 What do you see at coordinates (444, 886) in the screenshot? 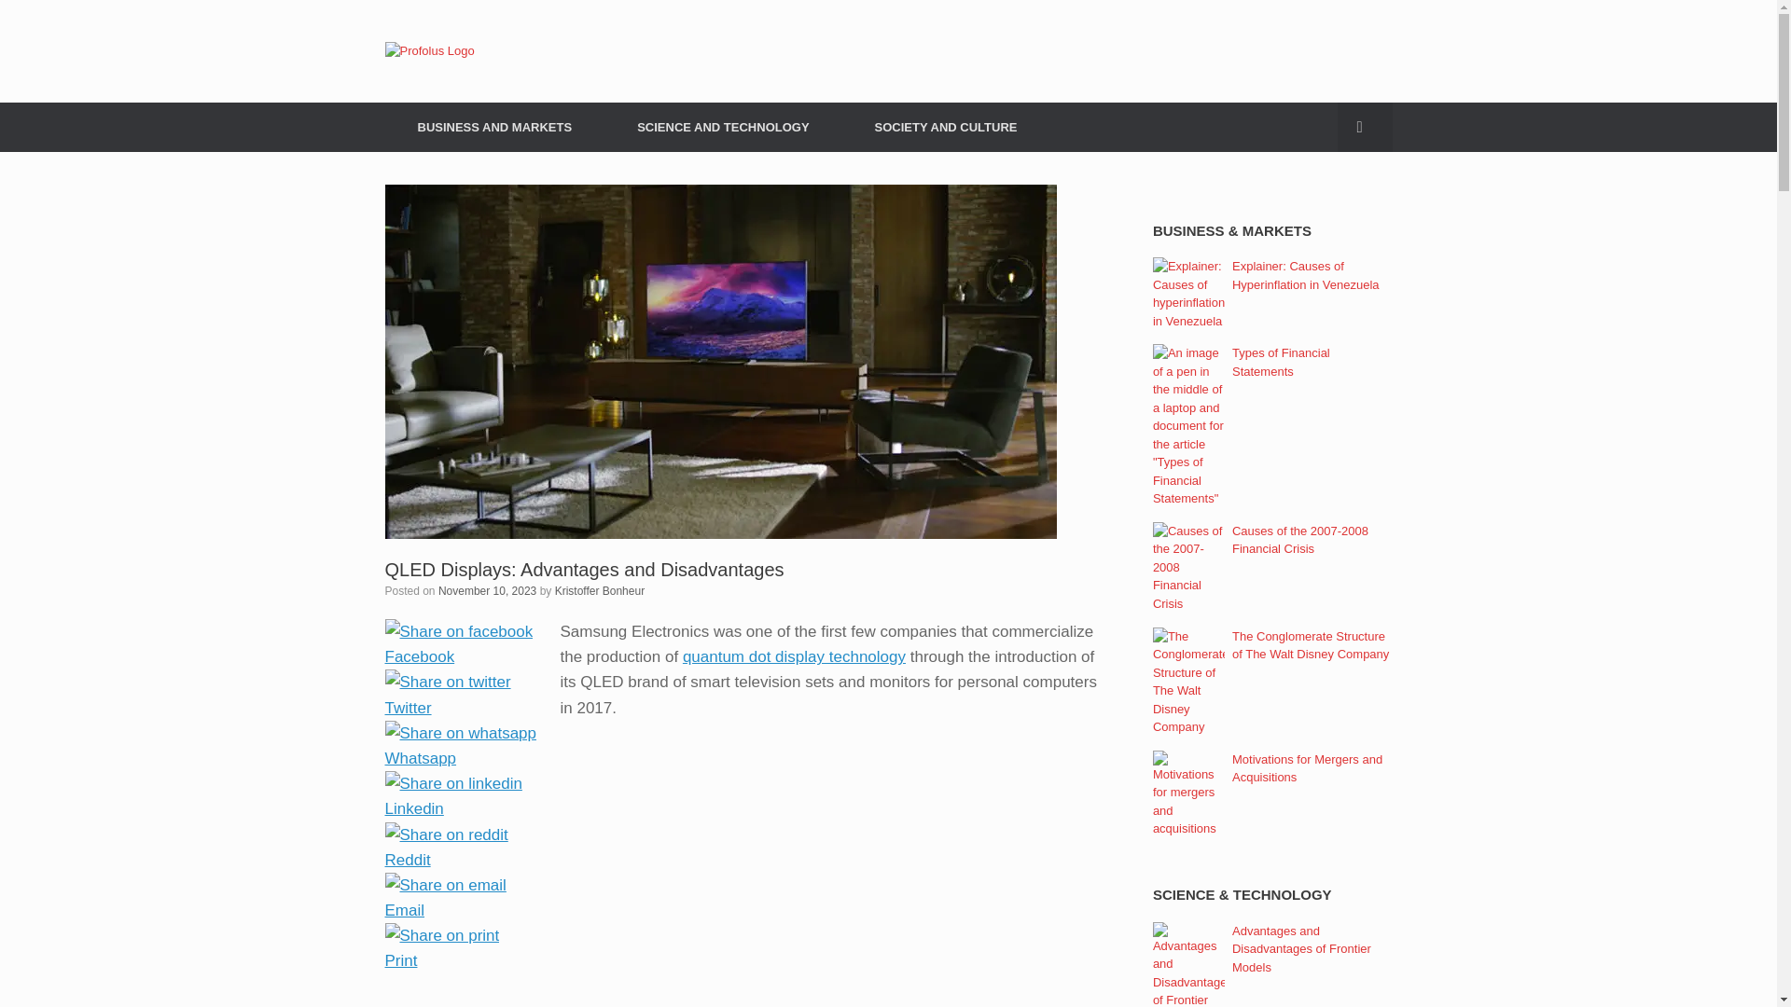
I see `email` at bounding box center [444, 886].